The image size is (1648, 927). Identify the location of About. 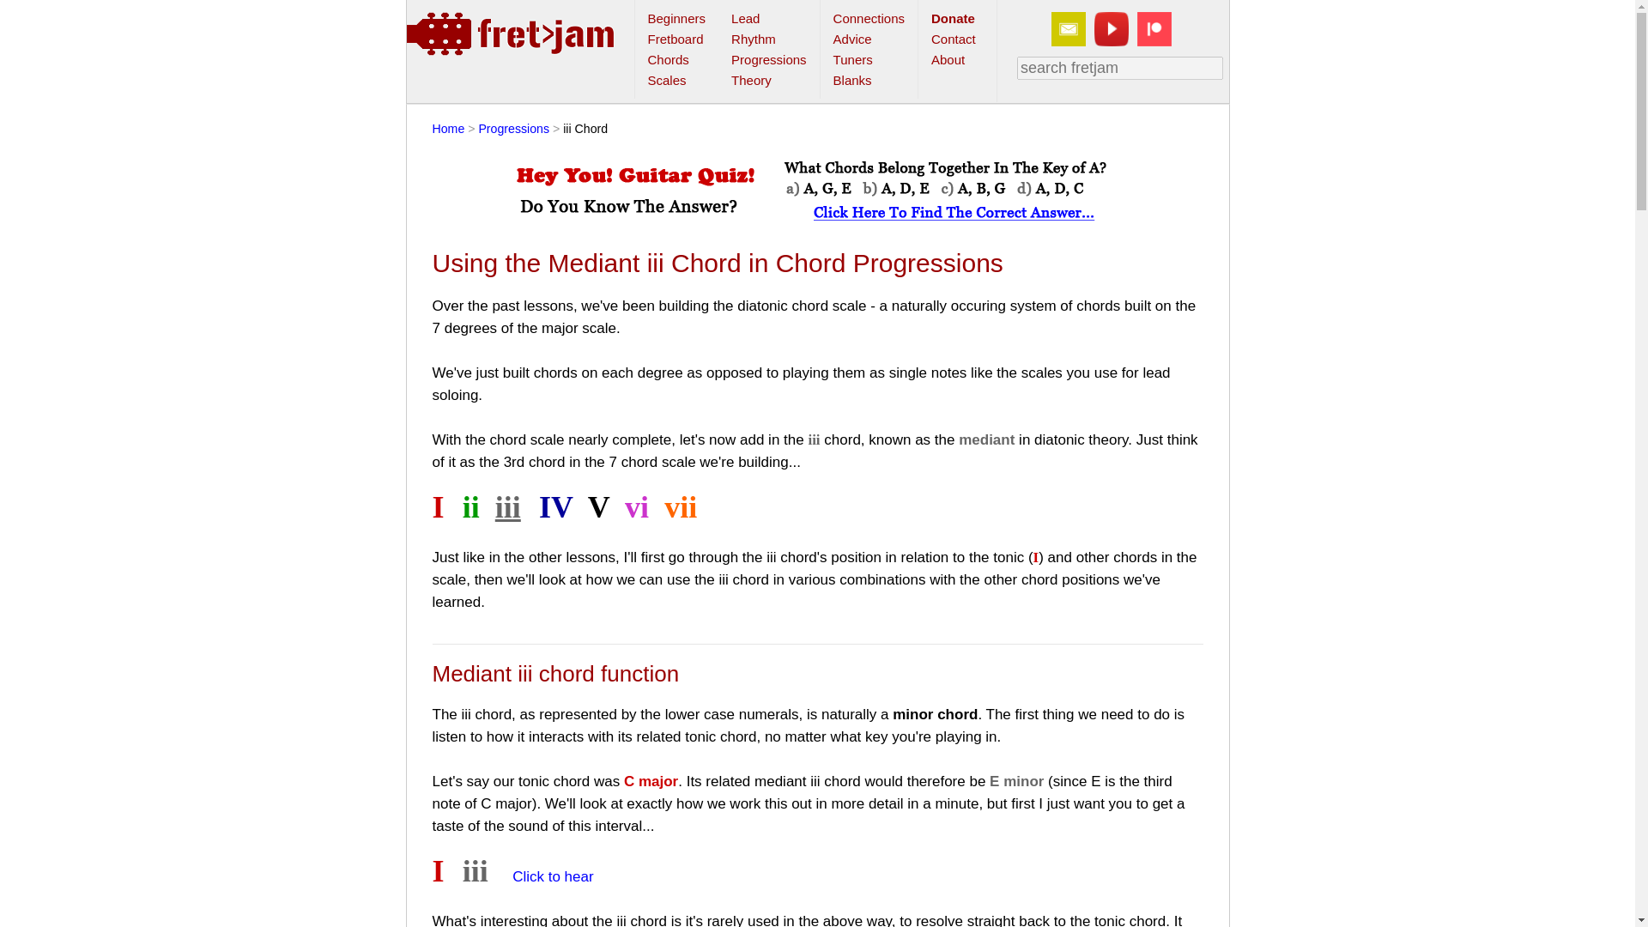
(948, 58).